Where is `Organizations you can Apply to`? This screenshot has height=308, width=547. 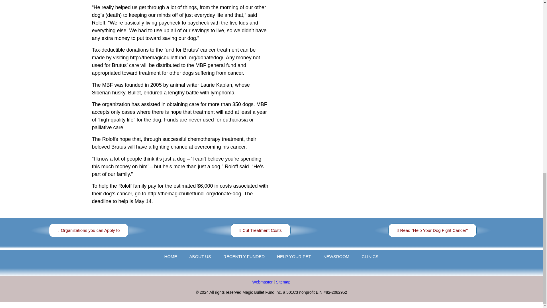
Organizations you can Apply to is located at coordinates (89, 230).